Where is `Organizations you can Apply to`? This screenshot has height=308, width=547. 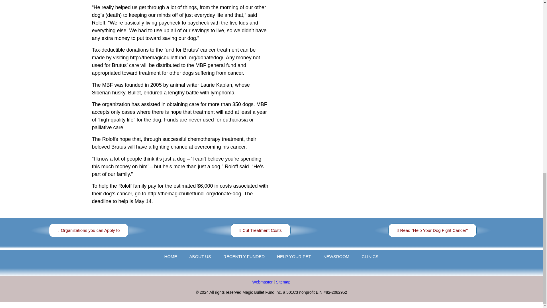
Organizations you can Apply to is located at coordinates (89, 230).